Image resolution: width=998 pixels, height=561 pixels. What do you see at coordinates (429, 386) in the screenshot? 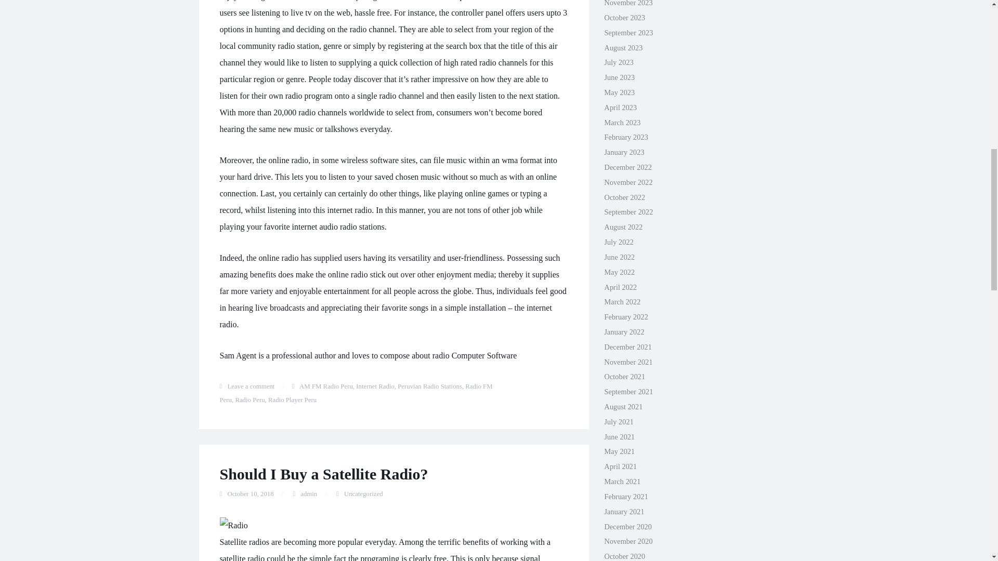
I see `Peruvian Radio Stations` at bounding box center [429, 386].